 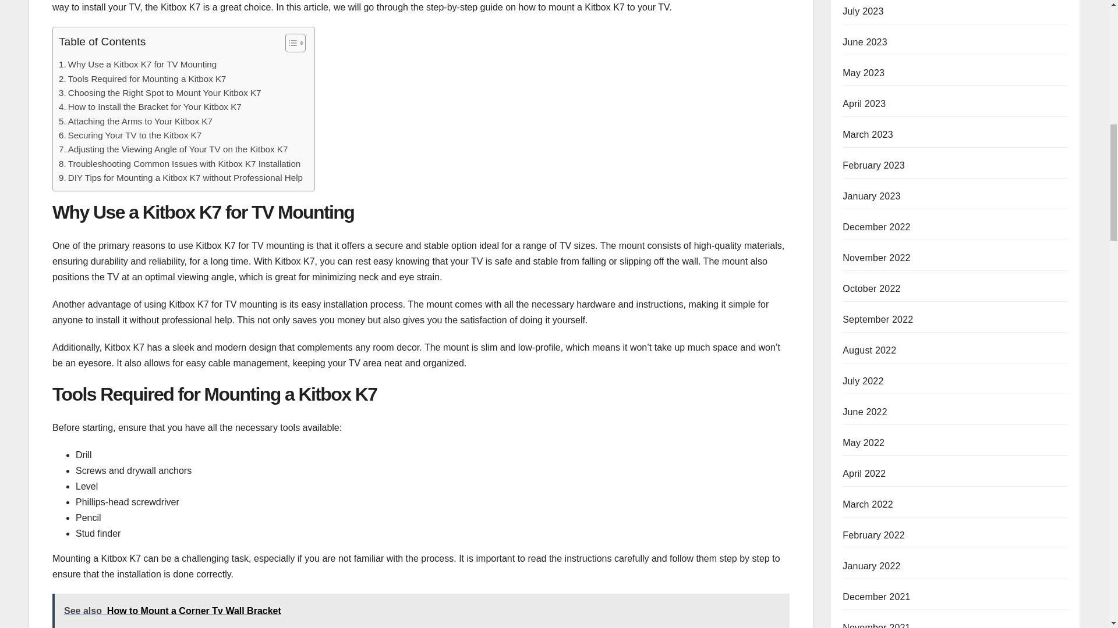 I want to click on Troubleshooting Common Issues with Kitbox K7 Installation, so click(x=179, y=164).